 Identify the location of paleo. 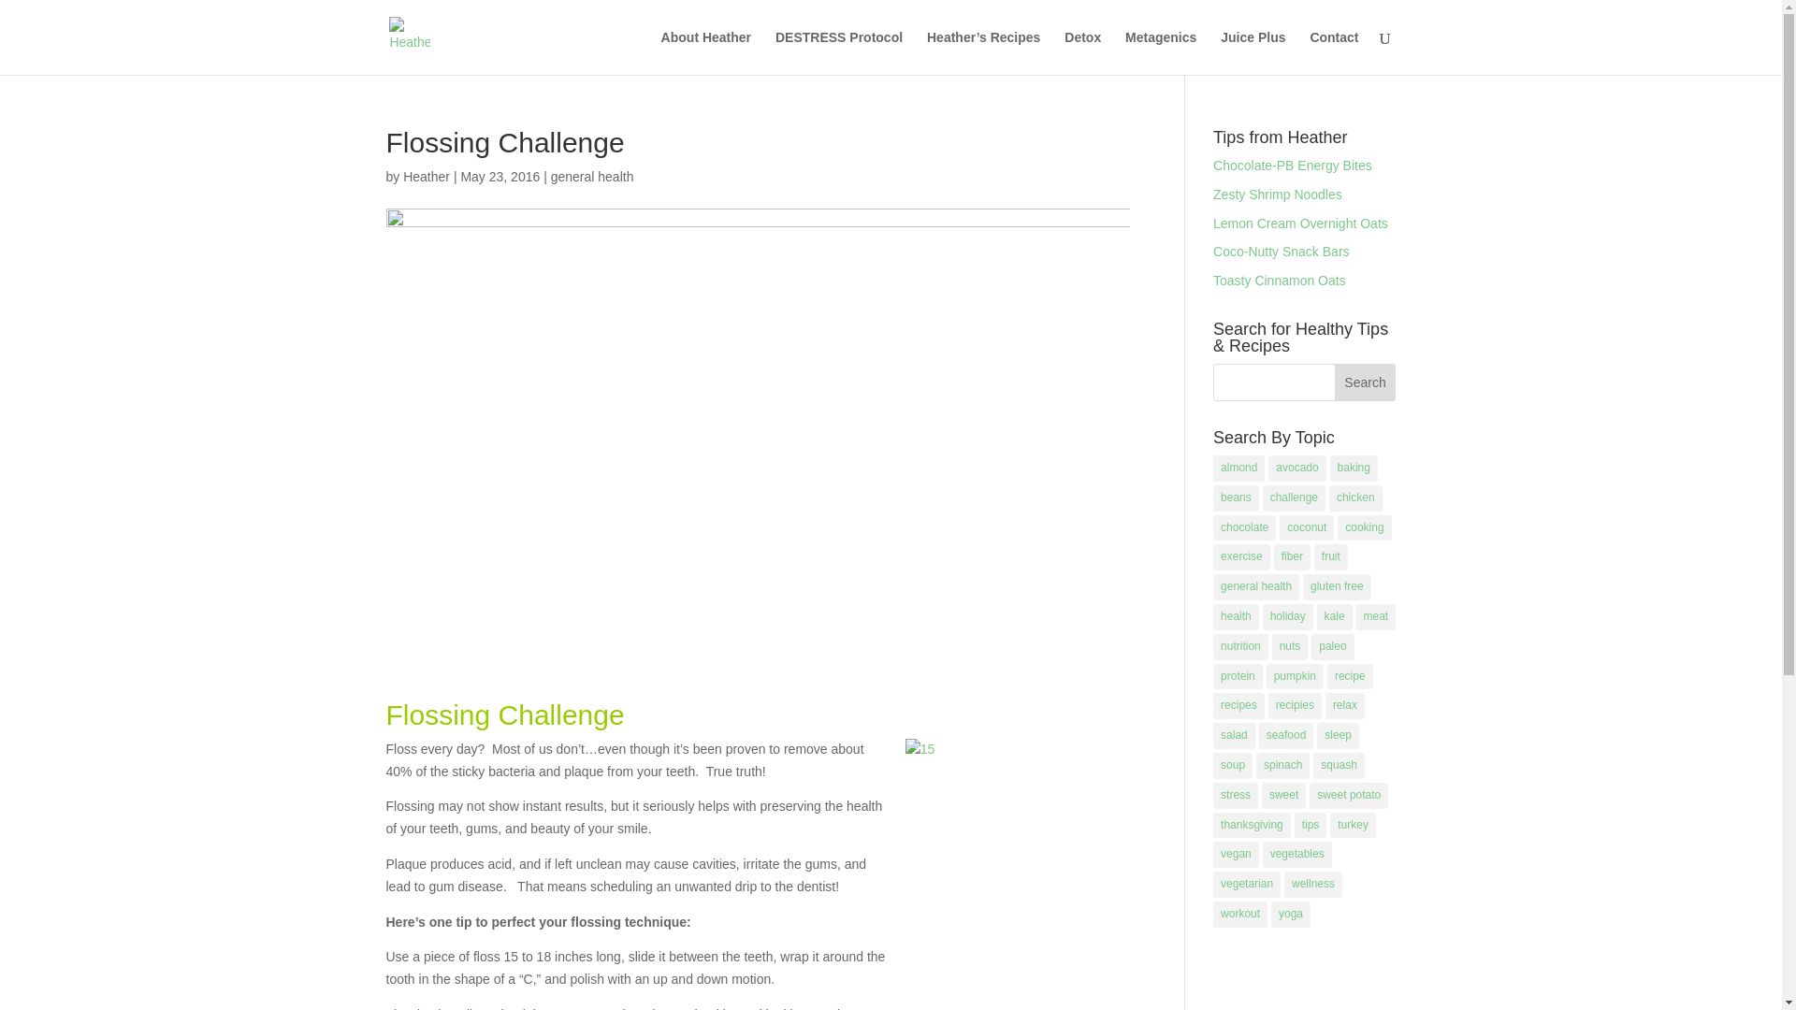
(1332, 647).